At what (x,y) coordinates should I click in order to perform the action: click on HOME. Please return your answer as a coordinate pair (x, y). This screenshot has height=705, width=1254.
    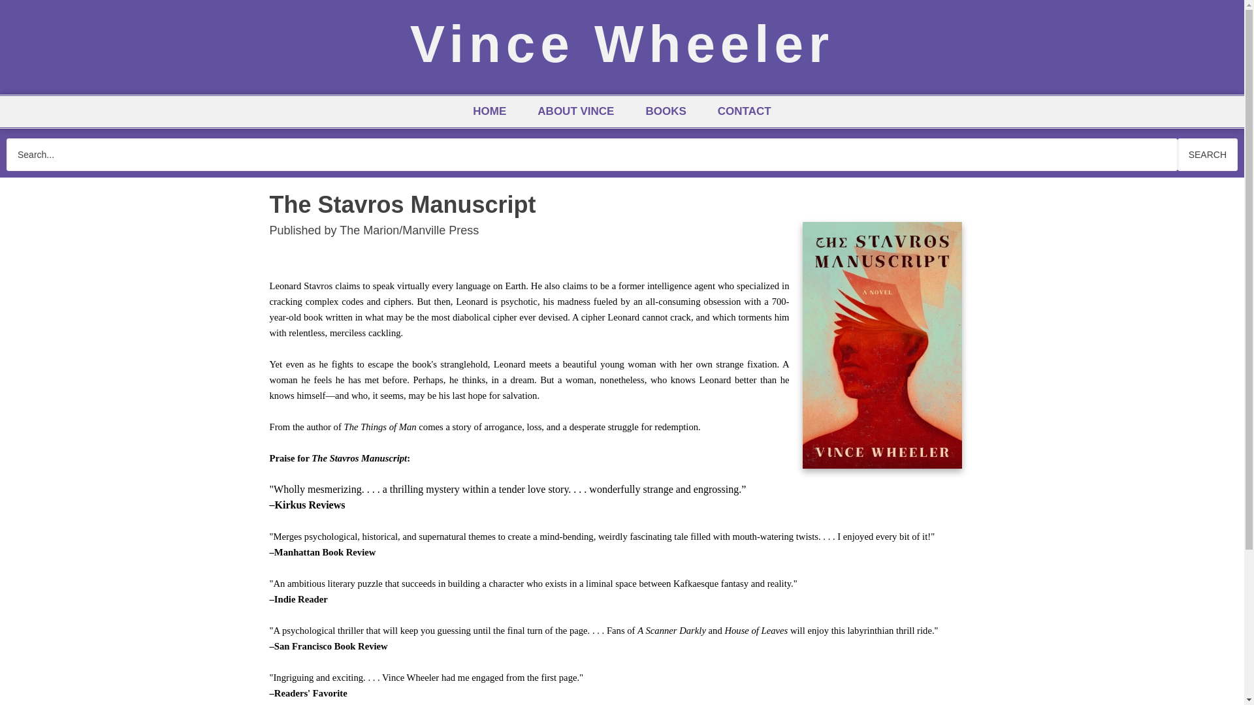
    Looking at the image, I should click on (489, 111).